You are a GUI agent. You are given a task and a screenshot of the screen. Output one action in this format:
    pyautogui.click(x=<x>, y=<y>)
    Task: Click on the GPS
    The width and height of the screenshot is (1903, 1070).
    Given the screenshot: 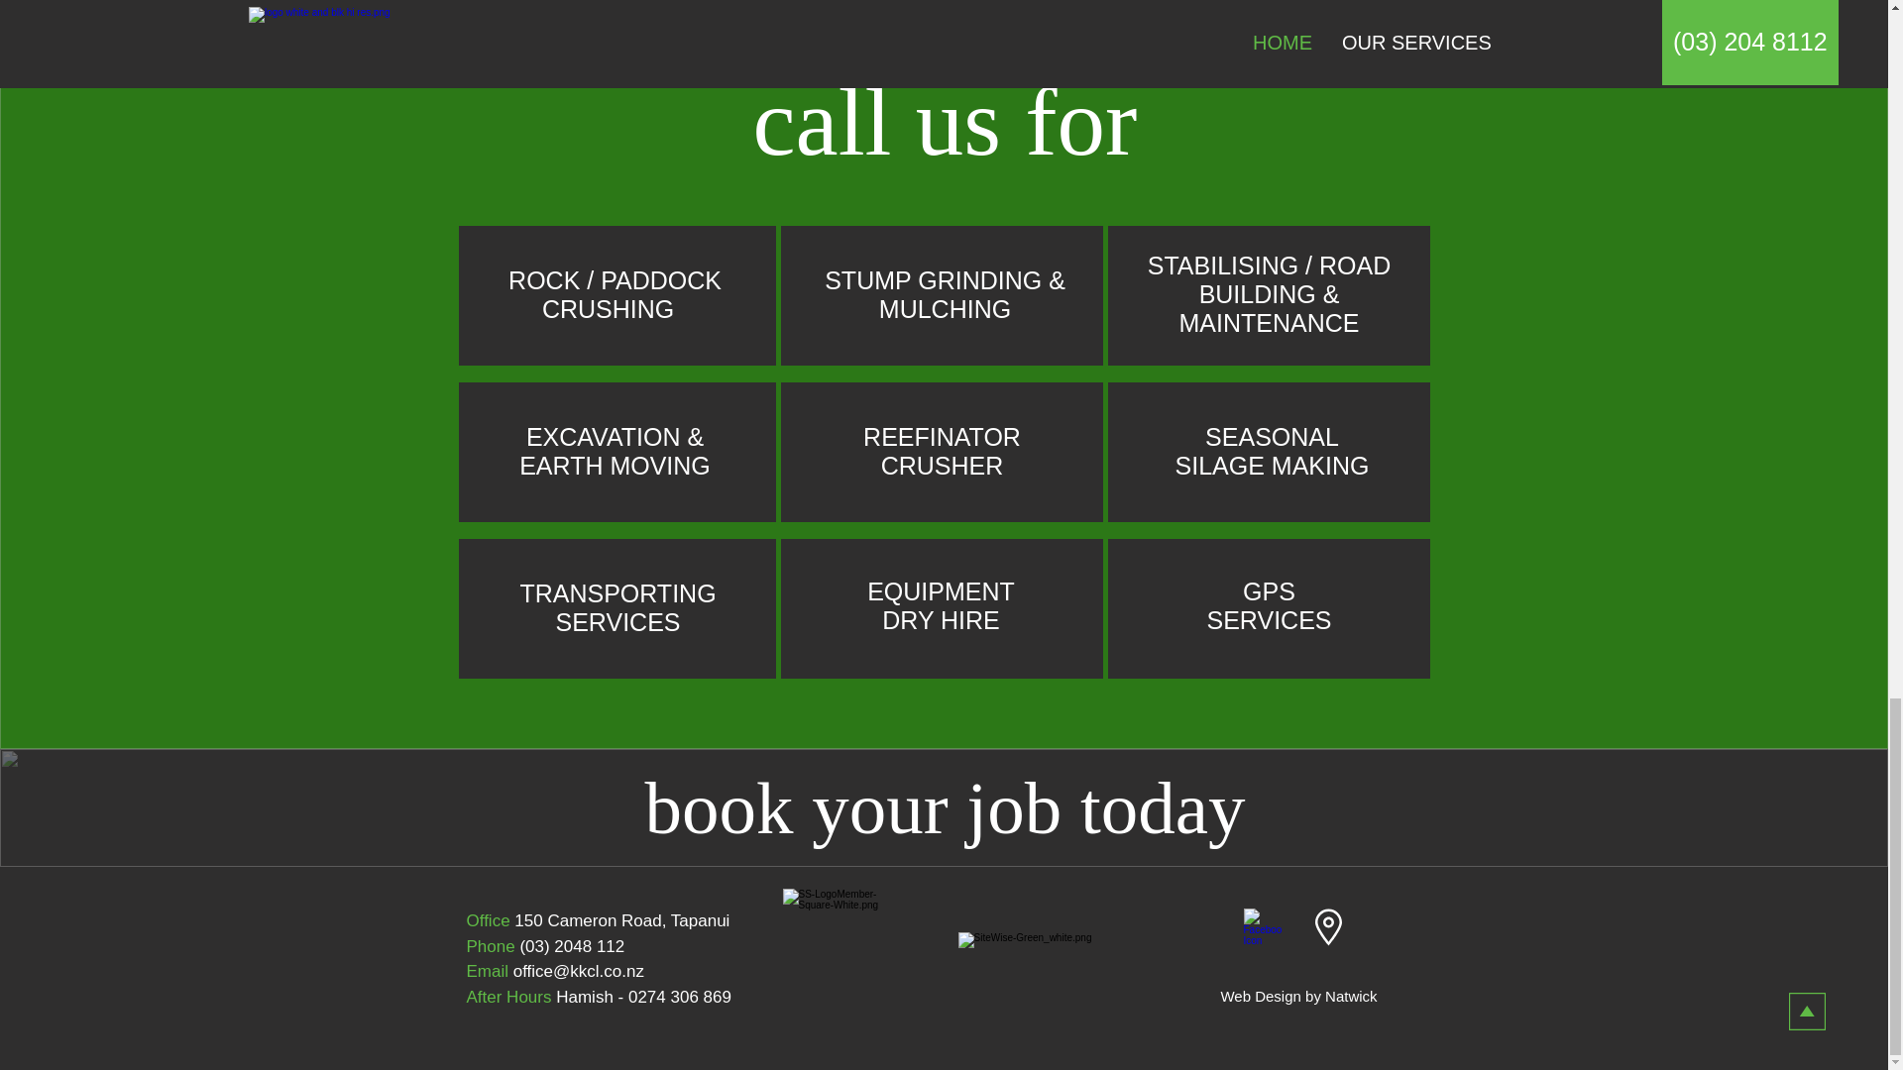 What is the action you would take?
    pyautogui.click(x=1269, y=591)
    